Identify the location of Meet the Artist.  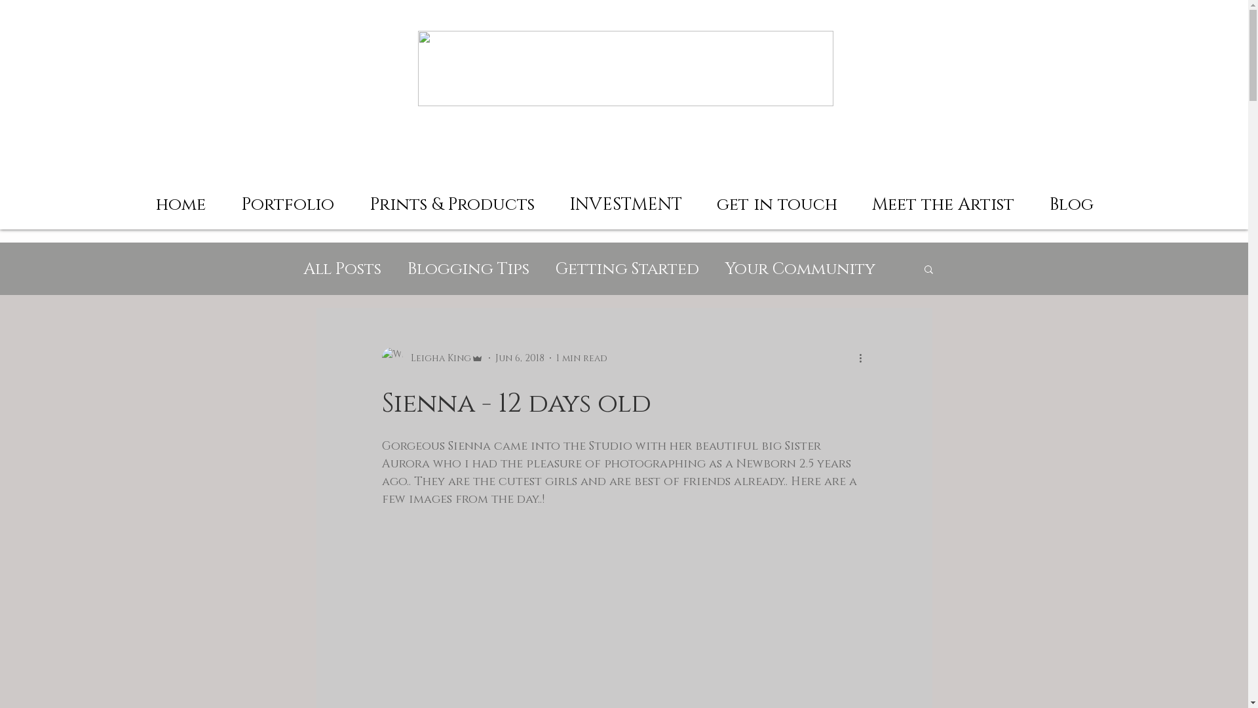
(943, 199).